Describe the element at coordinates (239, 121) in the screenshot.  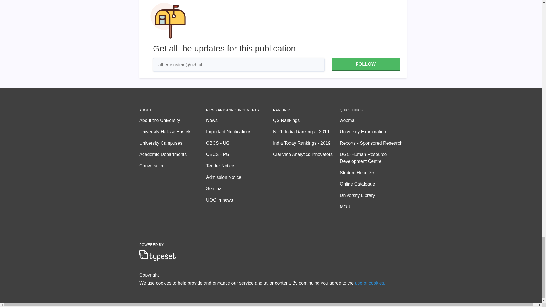
I see `News` at that location.